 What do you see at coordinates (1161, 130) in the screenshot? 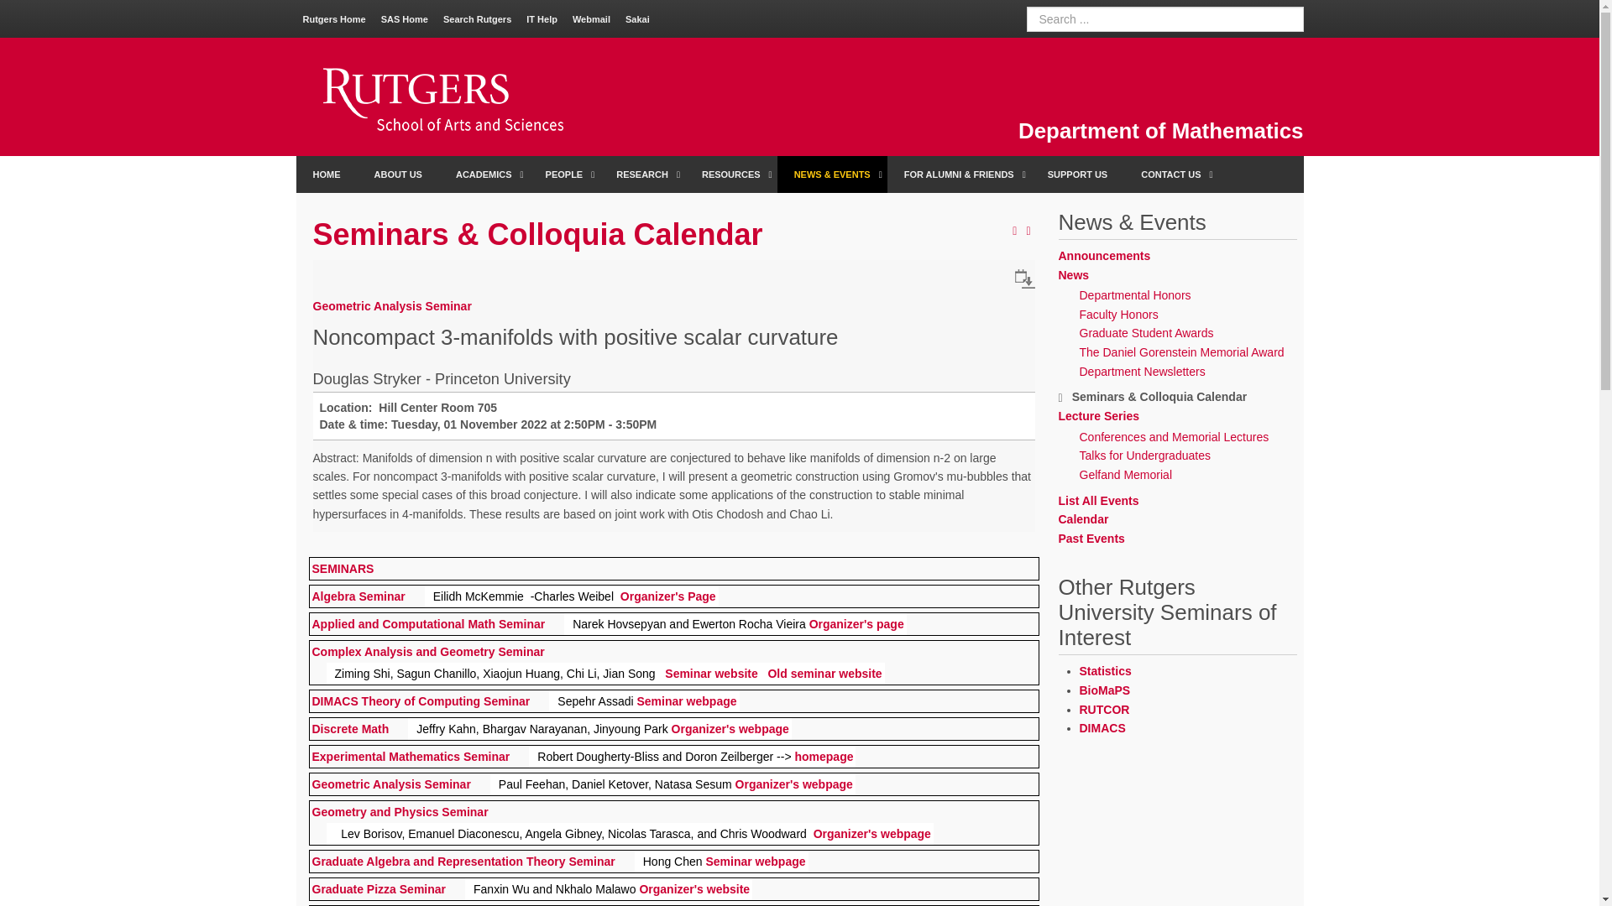
I see `Department of Mathematics` at bounding box center [1161, 130].